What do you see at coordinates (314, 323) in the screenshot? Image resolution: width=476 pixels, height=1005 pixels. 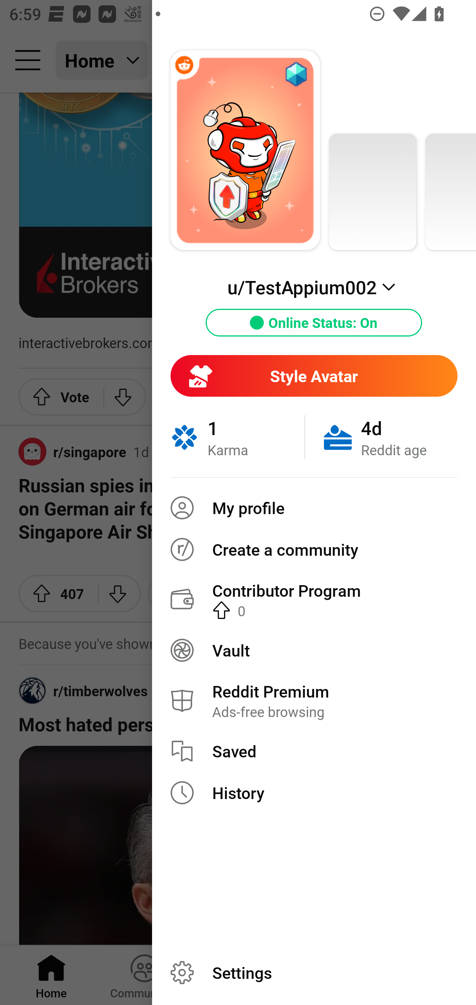 I see `Online Status: On` at bounding box center [314, 323].